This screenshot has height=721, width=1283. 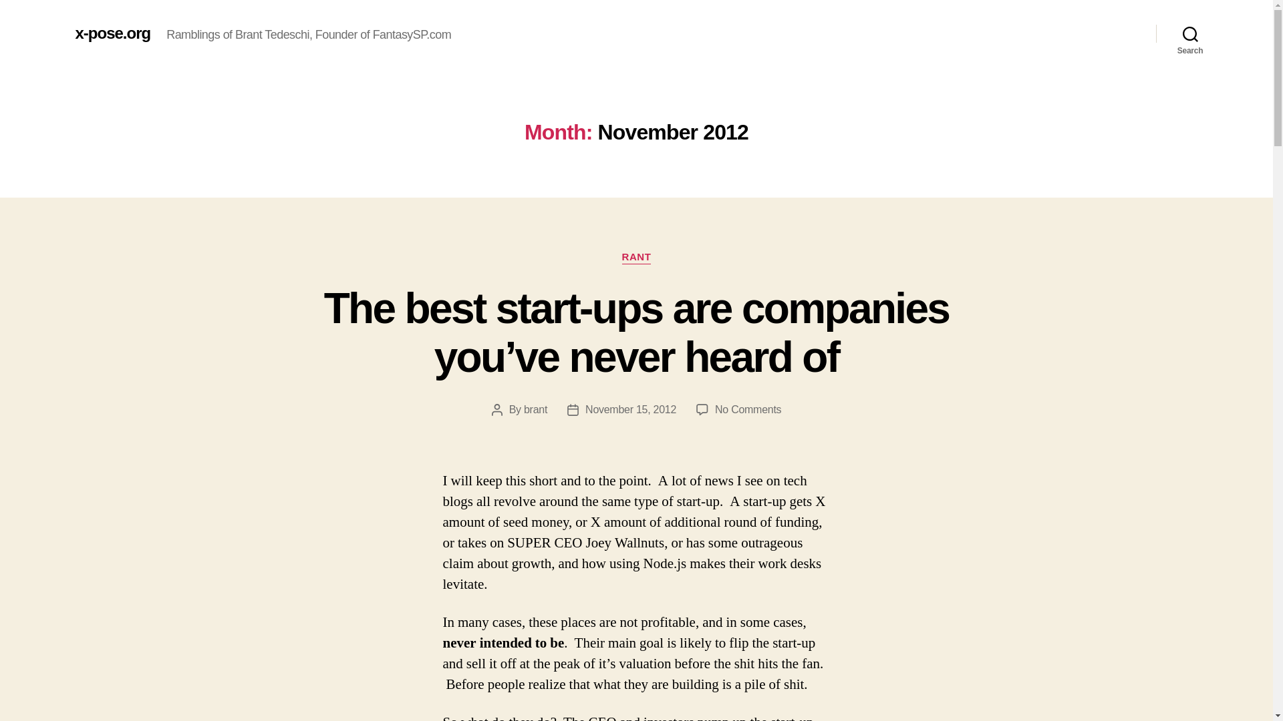 I want to click on RANT, so click(x=637, y=258).